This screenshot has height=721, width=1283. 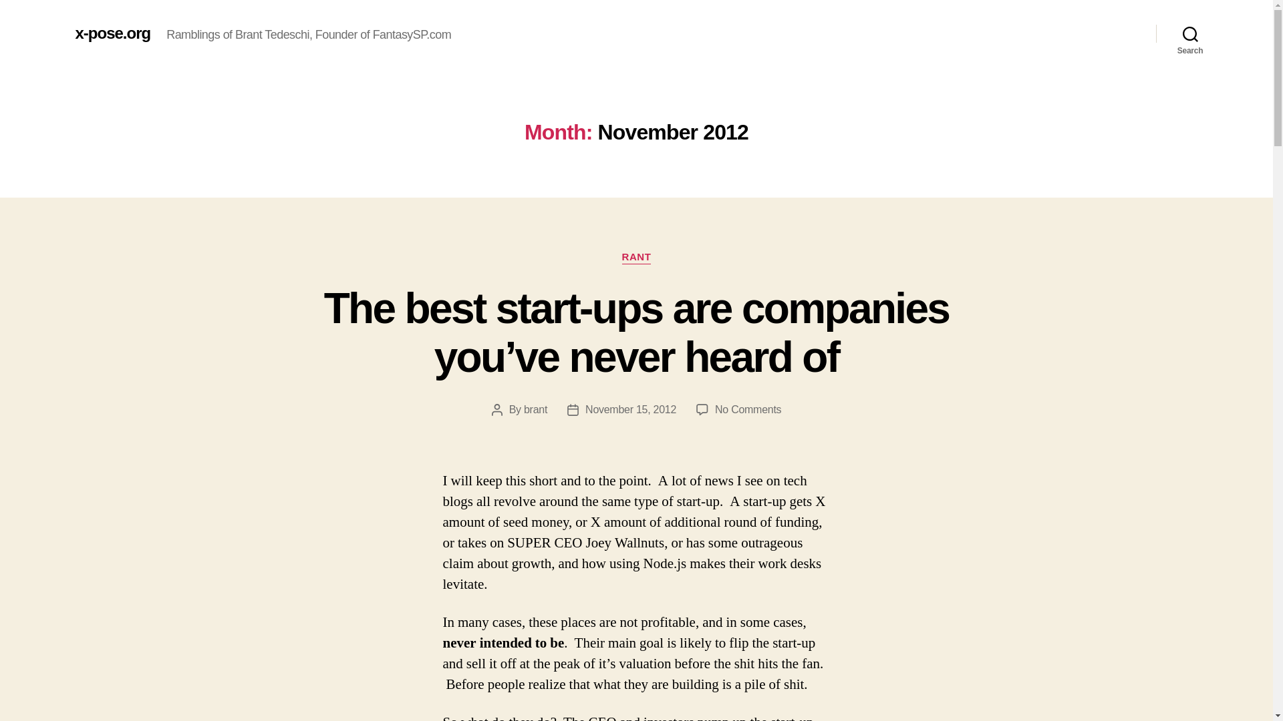 I want to click on RANT, so click(x=637, y=258).